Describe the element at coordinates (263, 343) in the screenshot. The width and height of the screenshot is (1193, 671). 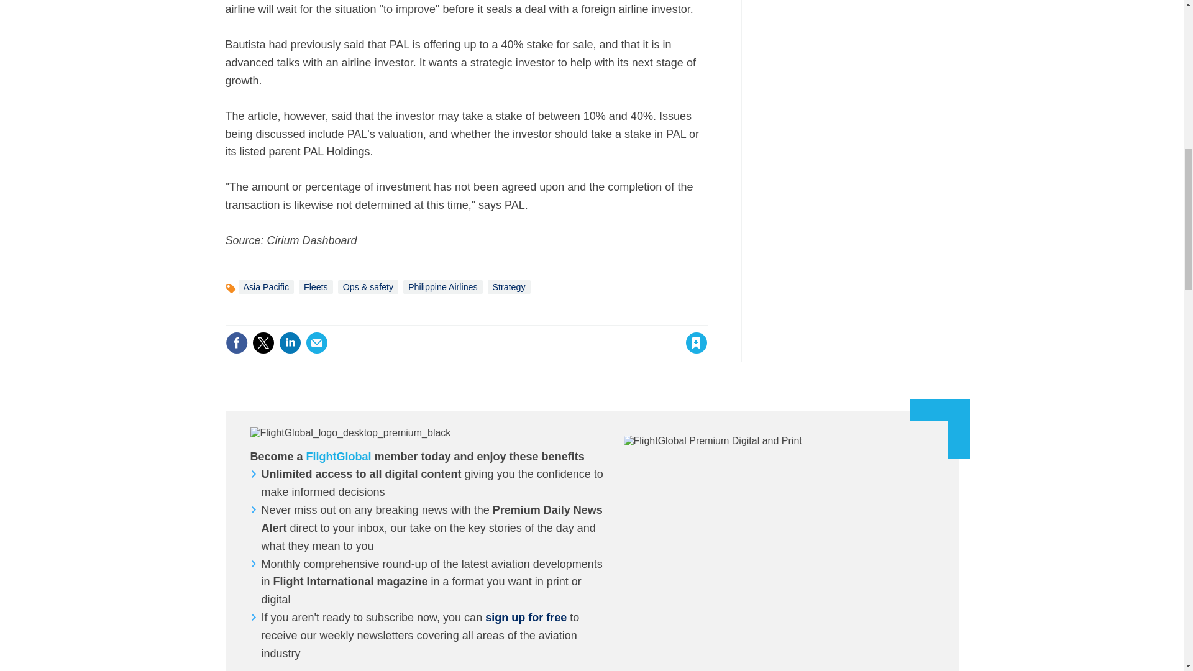
I see `Share this on Twitter` at that location.